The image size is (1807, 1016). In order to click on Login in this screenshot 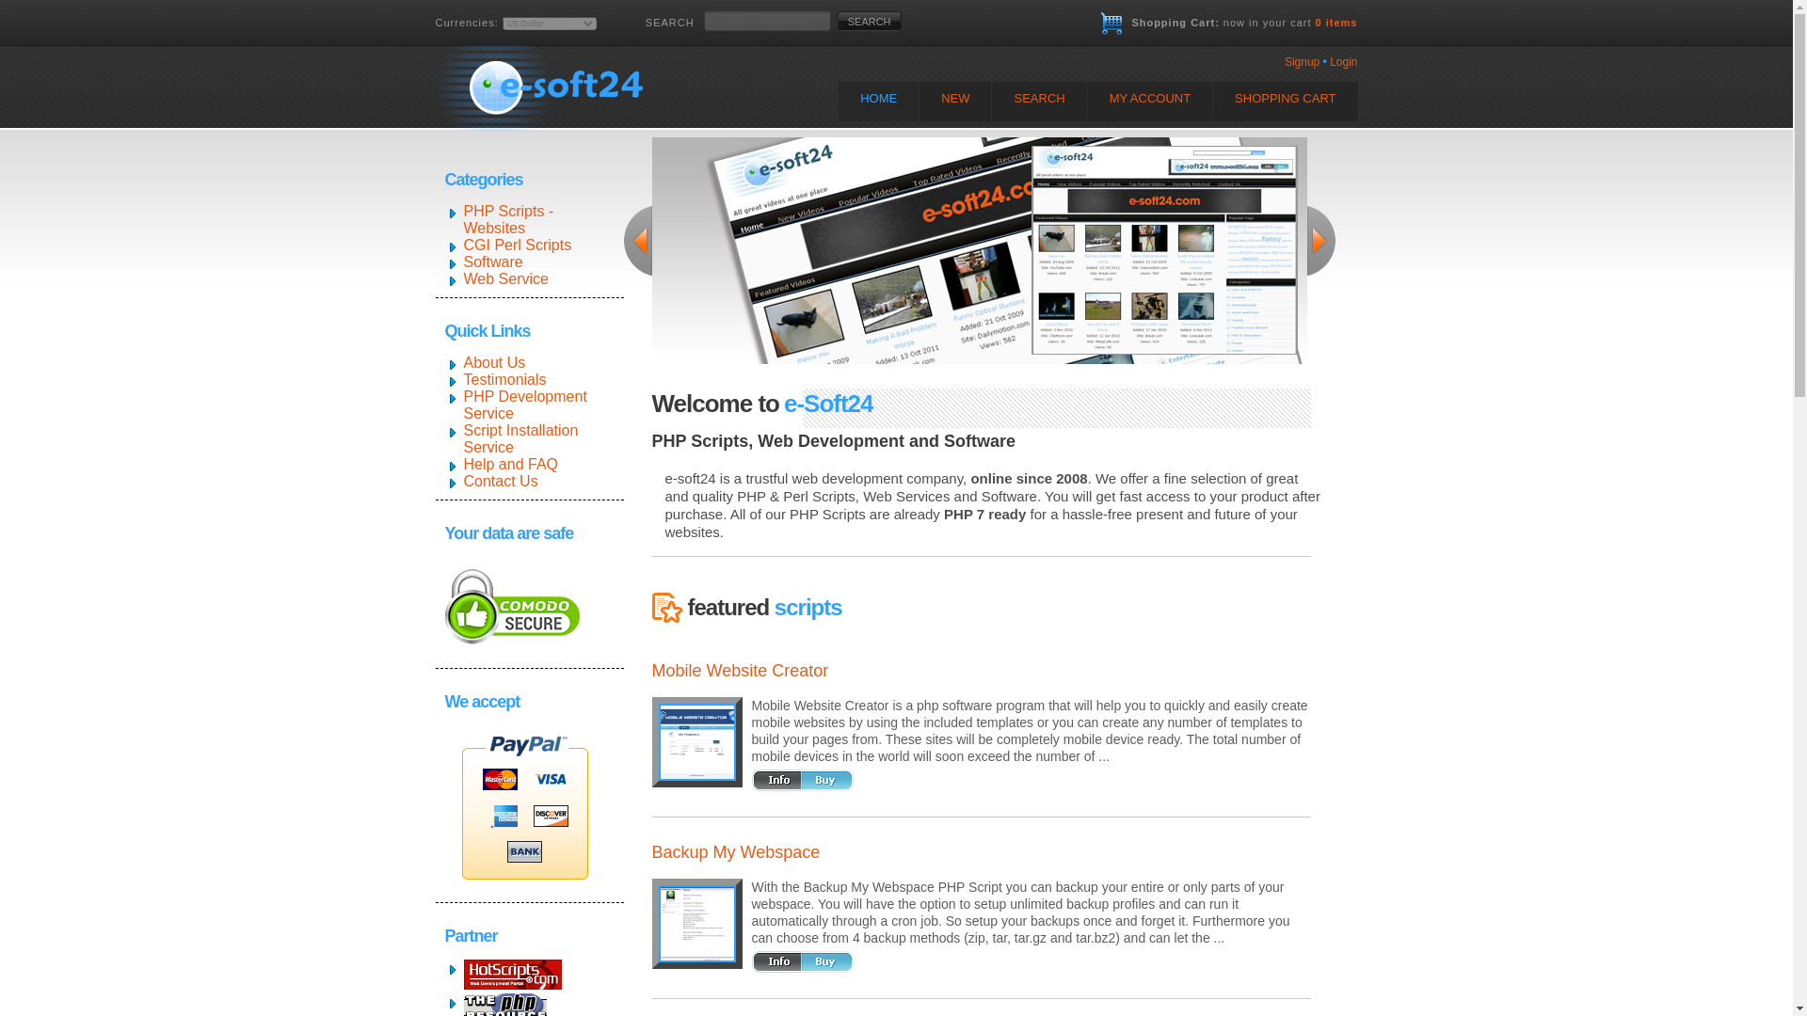, I will do `click(1343, 62)`.